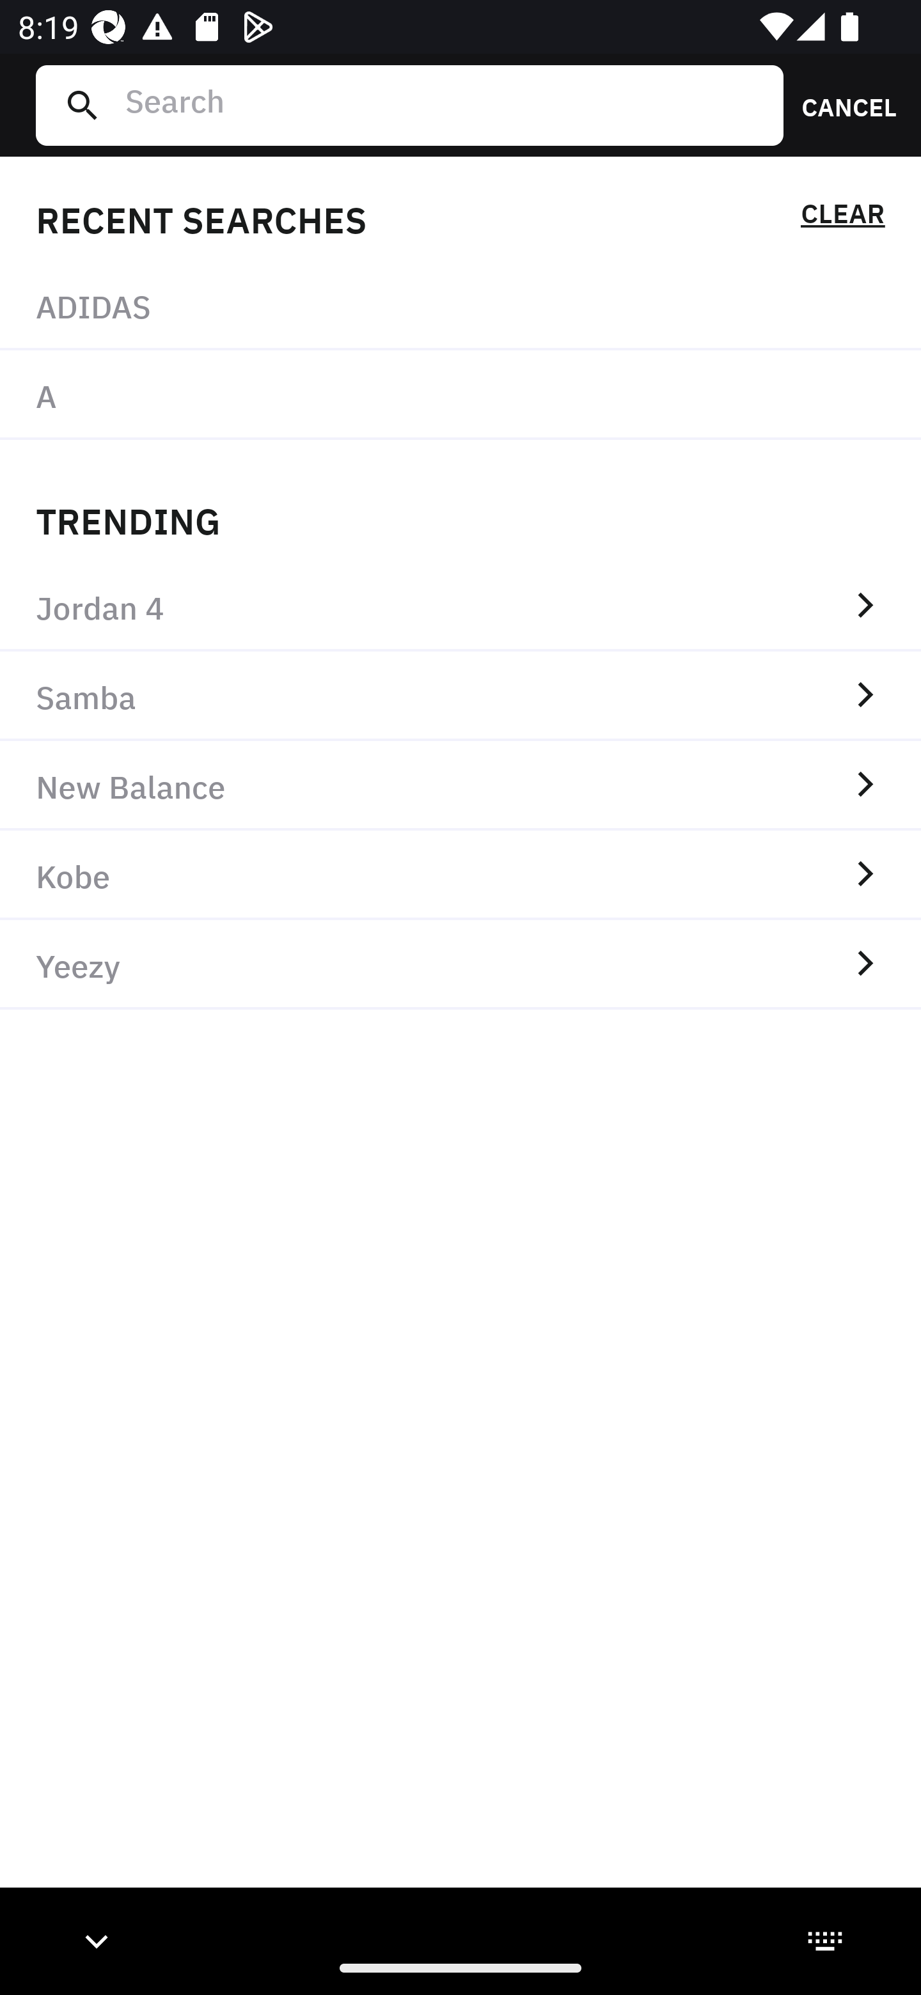 The image size is (921, 1995). Describe the element at coordinates (460, 875) in the screenshot. I see `Kobe ` at that location.